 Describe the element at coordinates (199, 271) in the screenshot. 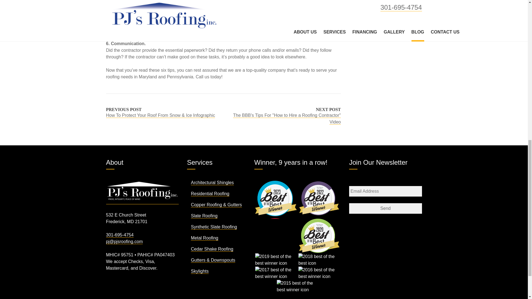

I see `Skylights` at that location.